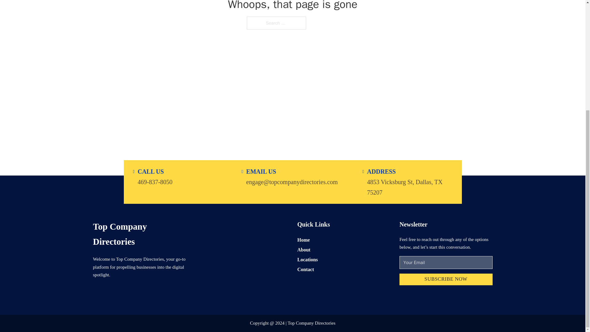 This screenshot has height=332, width=590. I want to click on Home, so click(304, 239).